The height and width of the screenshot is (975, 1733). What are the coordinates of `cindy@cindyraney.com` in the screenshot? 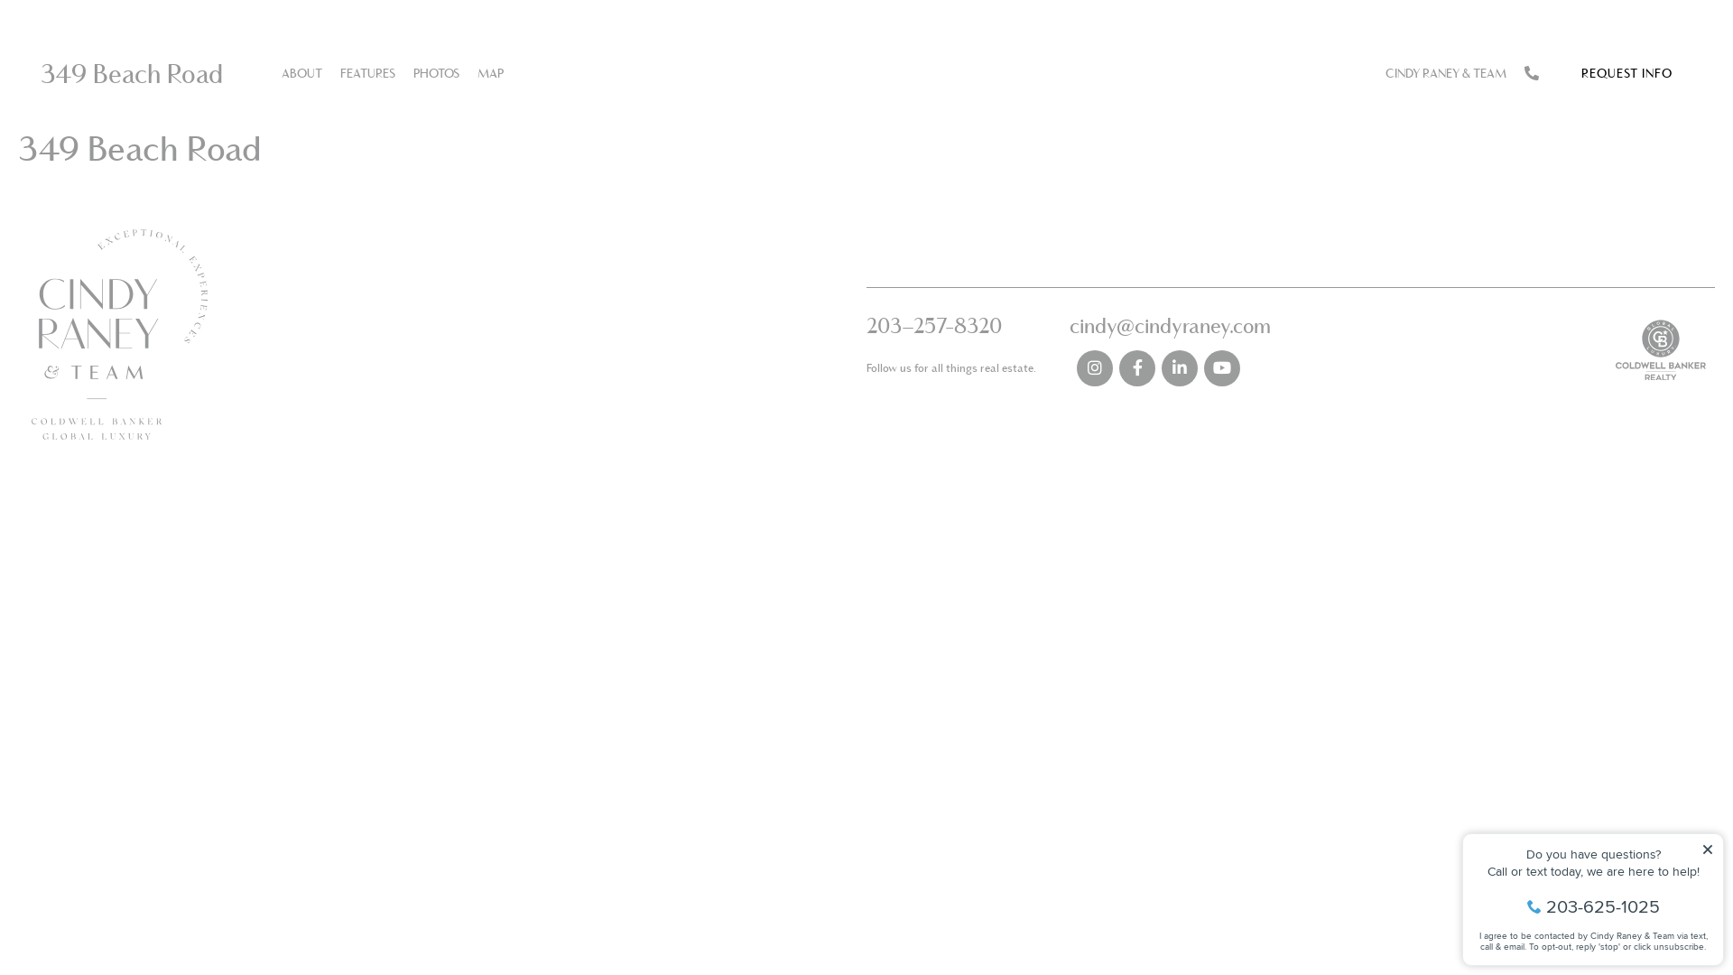 It's located at (1170, 325).